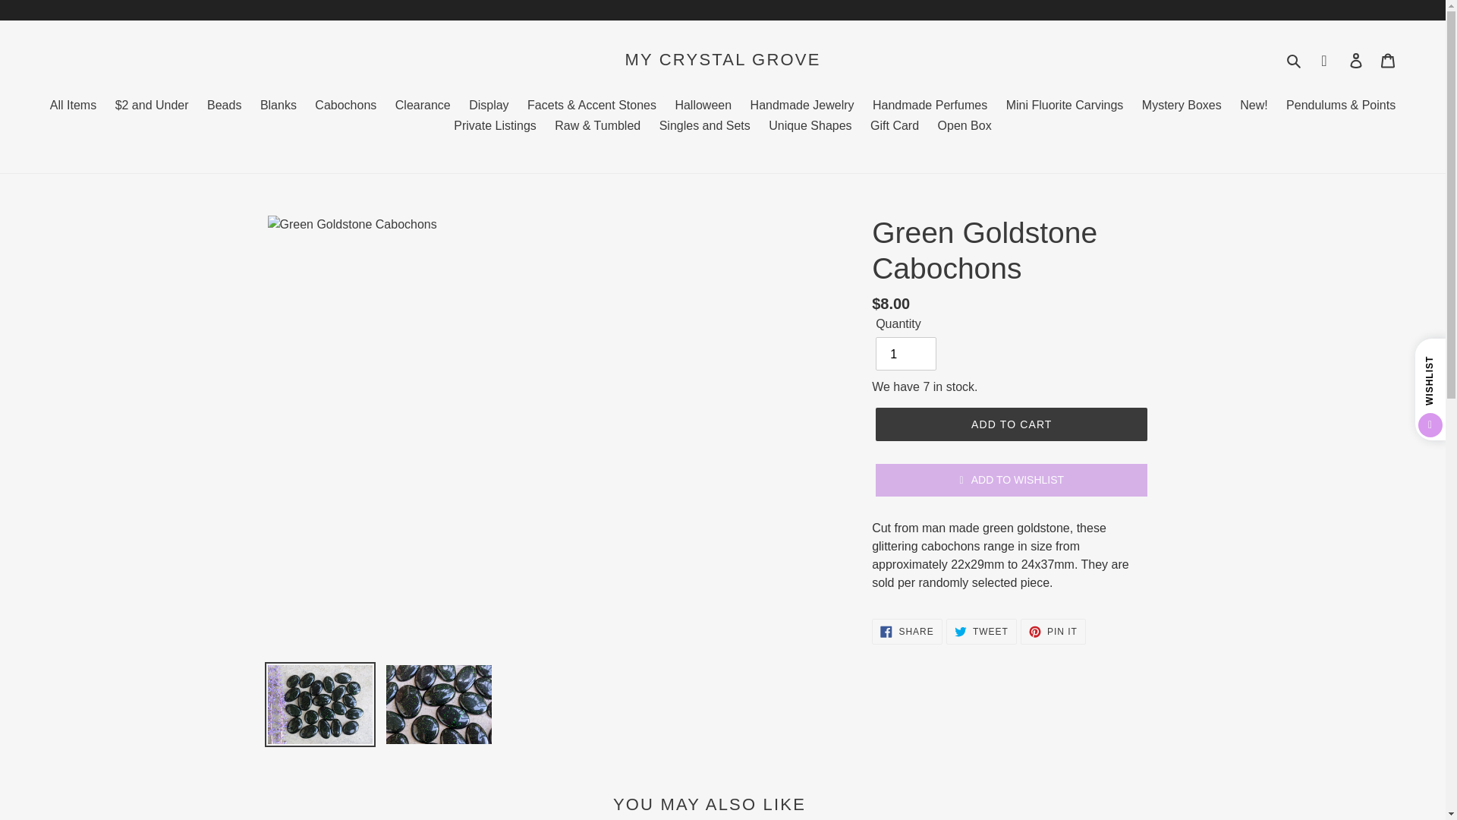 The width and height of the screenshot is (1457, 820). I want to click on Cart, so click(1388, 60).